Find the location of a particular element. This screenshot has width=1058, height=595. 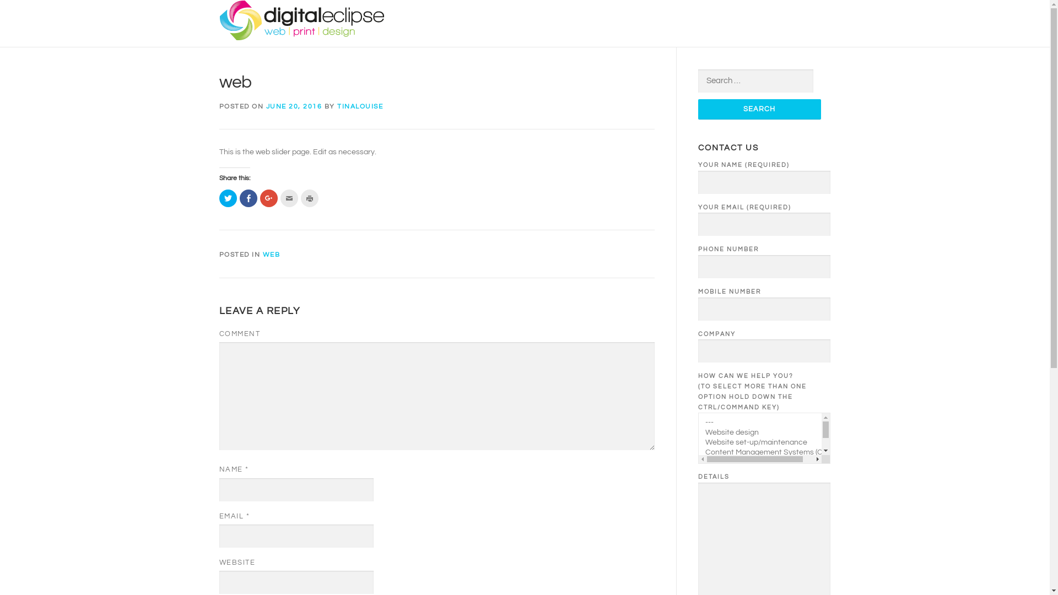

JUNE 20, 2016 is located at coordinates (294, 106).